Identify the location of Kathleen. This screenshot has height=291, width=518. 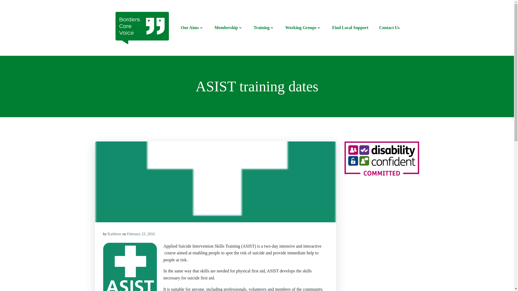
(114, 234).